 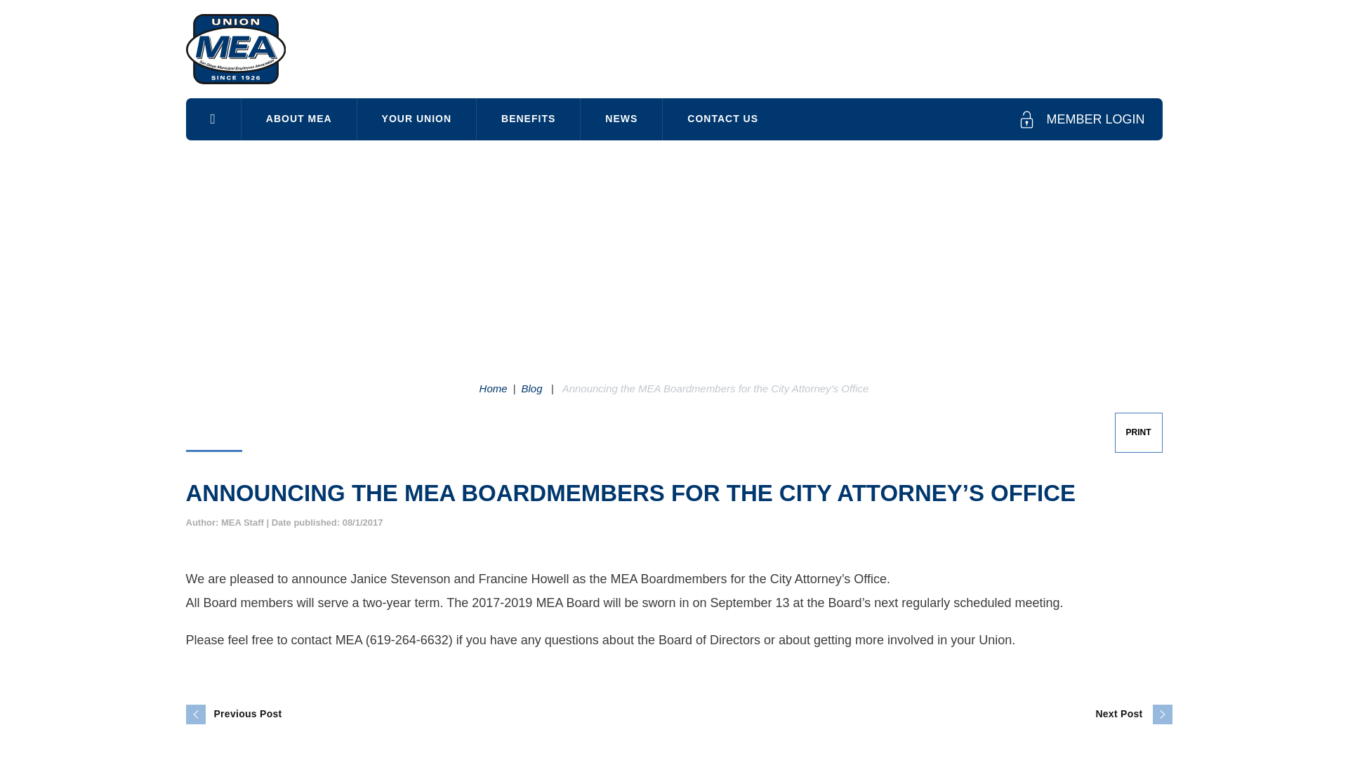 I want to click on BENEFITS, so click(x=528, y=119).